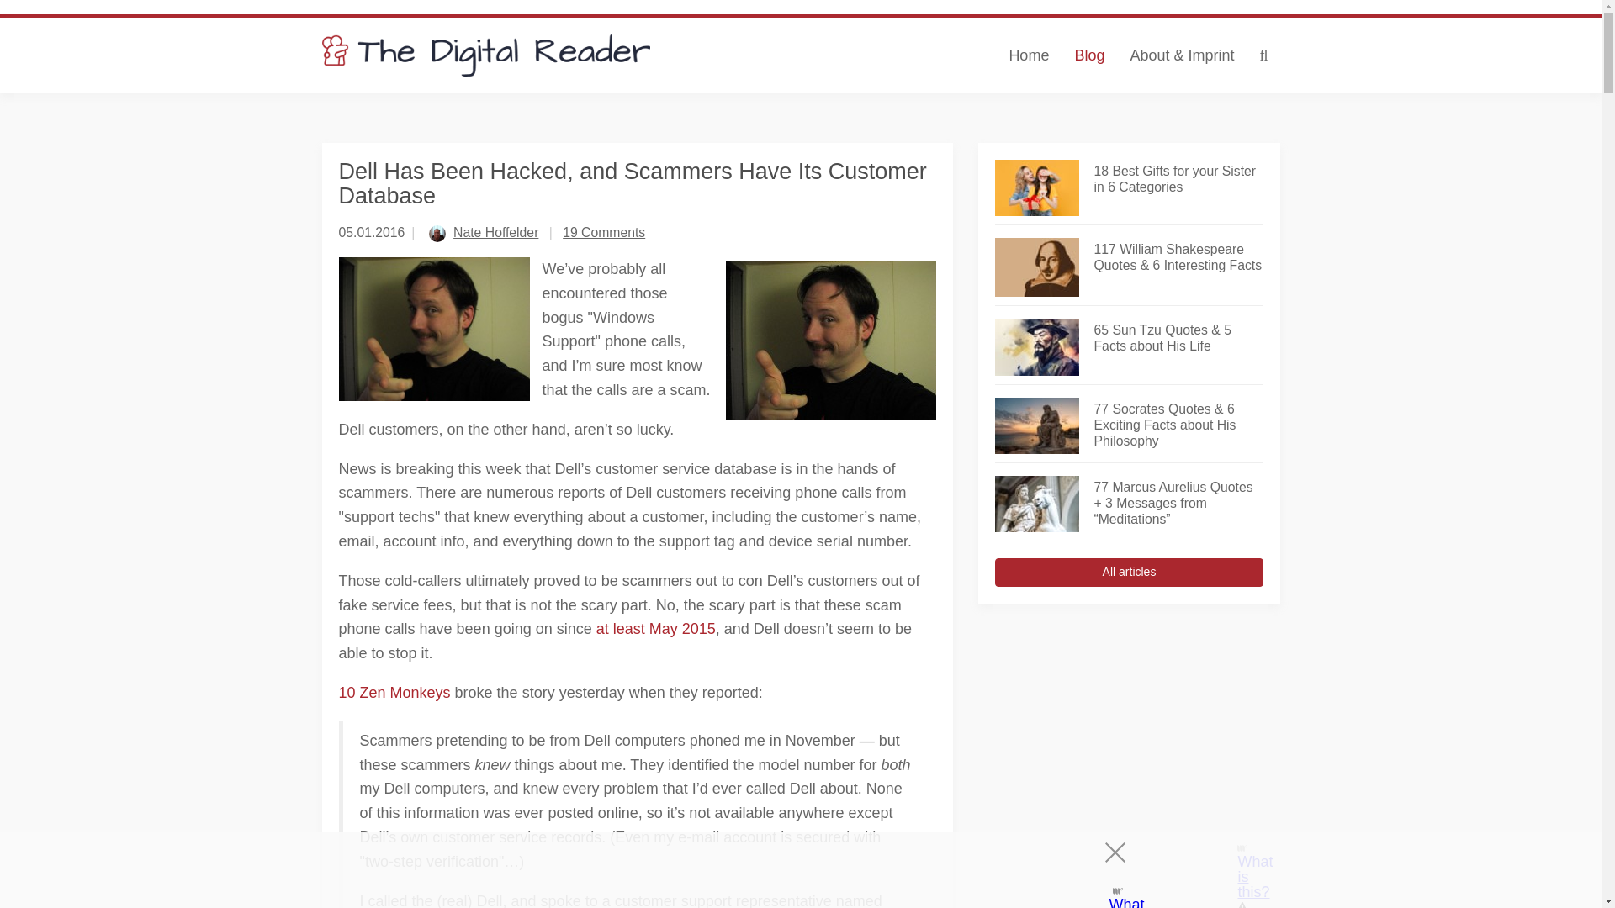  What do you see at coordinates (603, 232) in the screenshot?
I see `19 Comments` at bounding box center [603, 232].